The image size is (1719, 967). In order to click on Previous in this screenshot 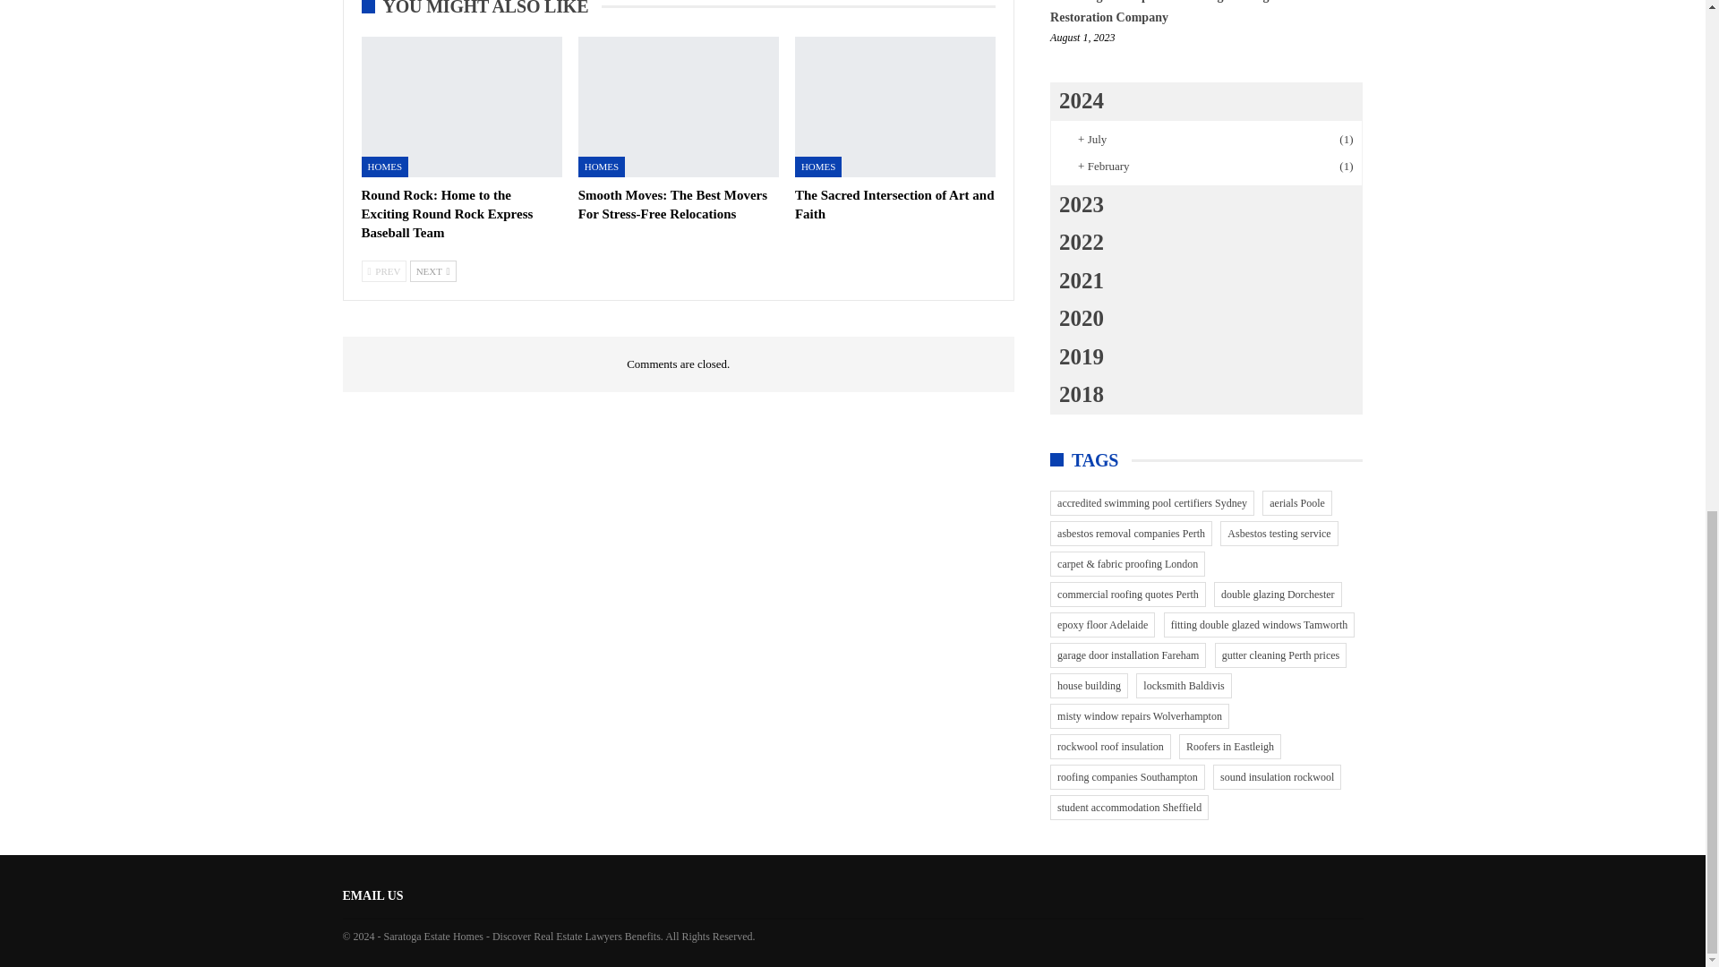, I will do `click(384, 270)`.